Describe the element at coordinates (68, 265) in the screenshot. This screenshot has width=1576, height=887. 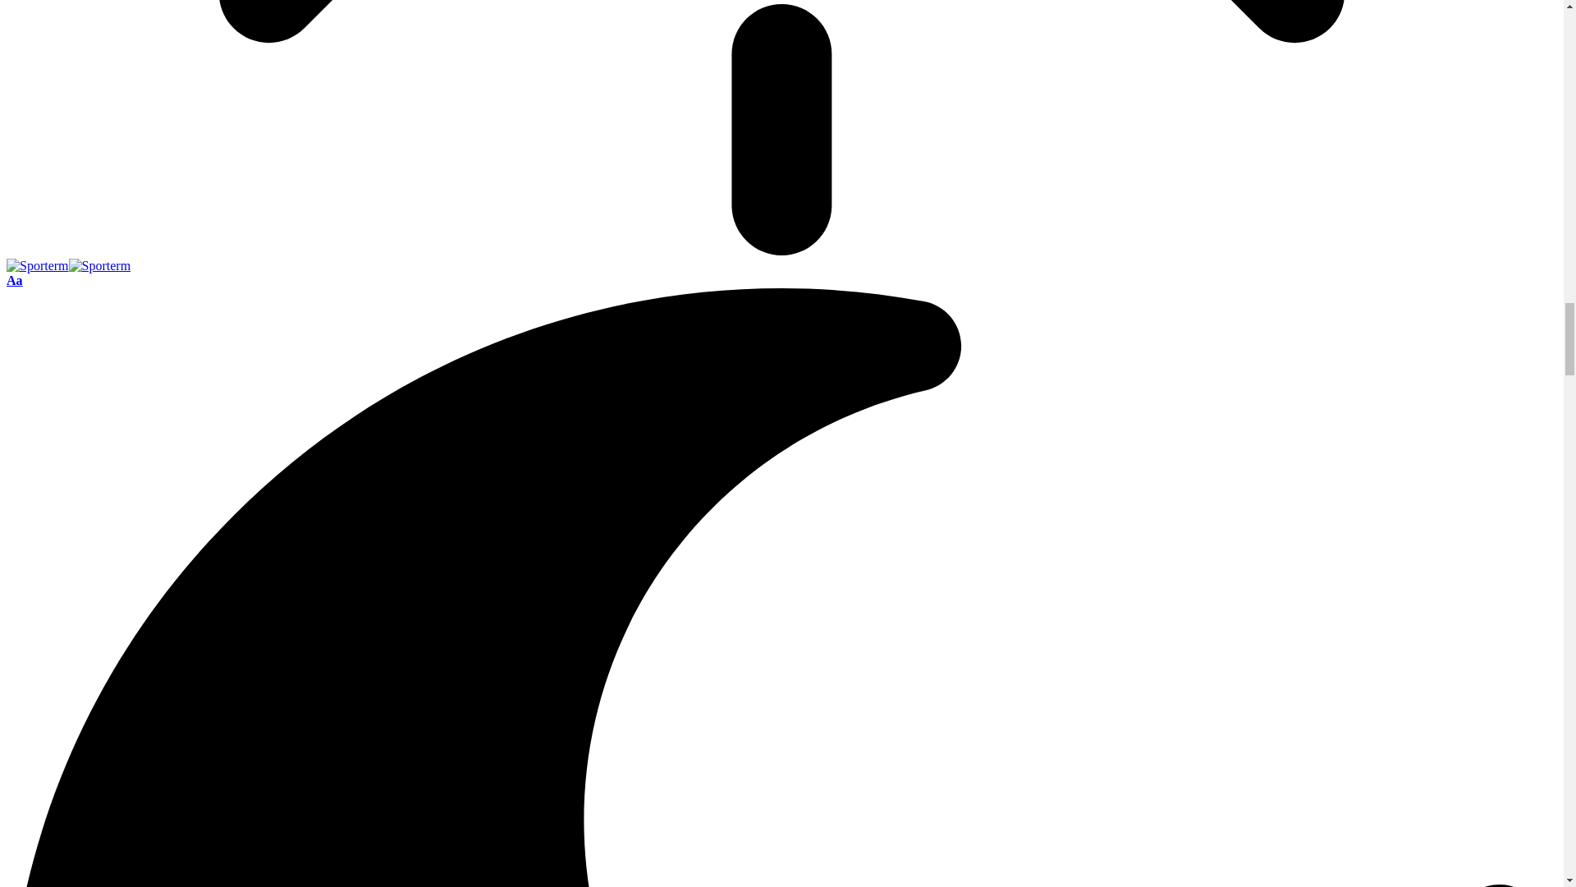
I see `Sporterm` at that location.